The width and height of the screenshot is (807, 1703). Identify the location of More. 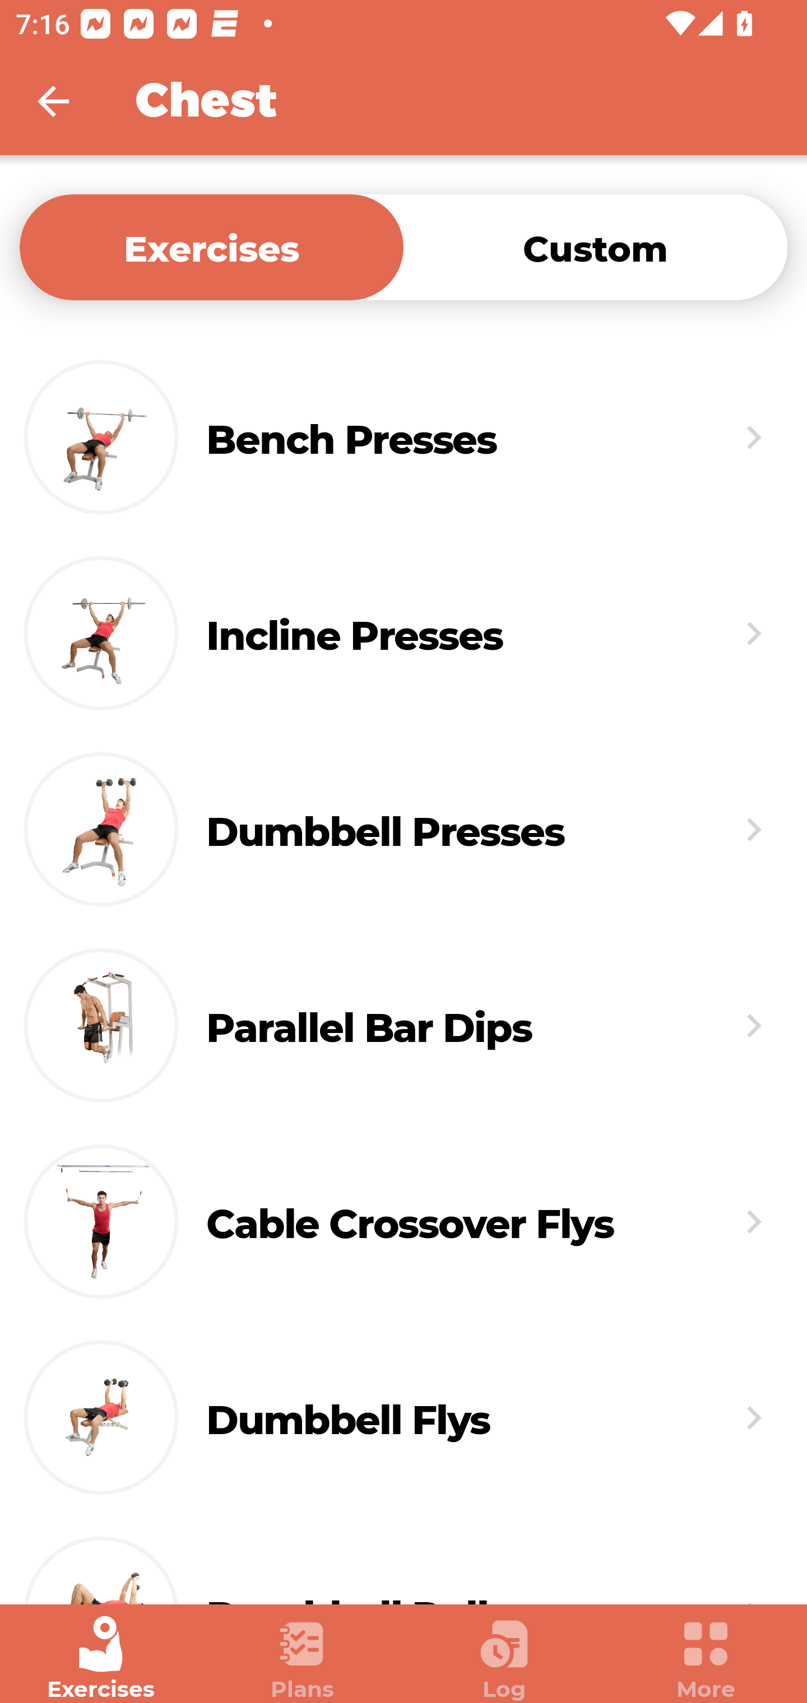
(706, 1658).